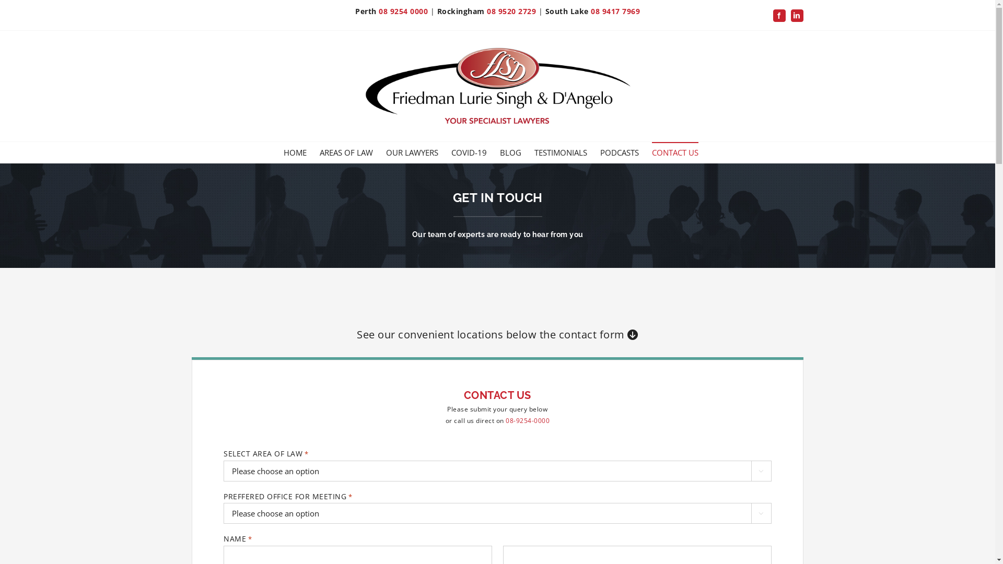 This screenshot has height=564, width=1003. Describe the element at coordinates (403, 11) in the screenshot. I see `08 9254 0000` at that location.